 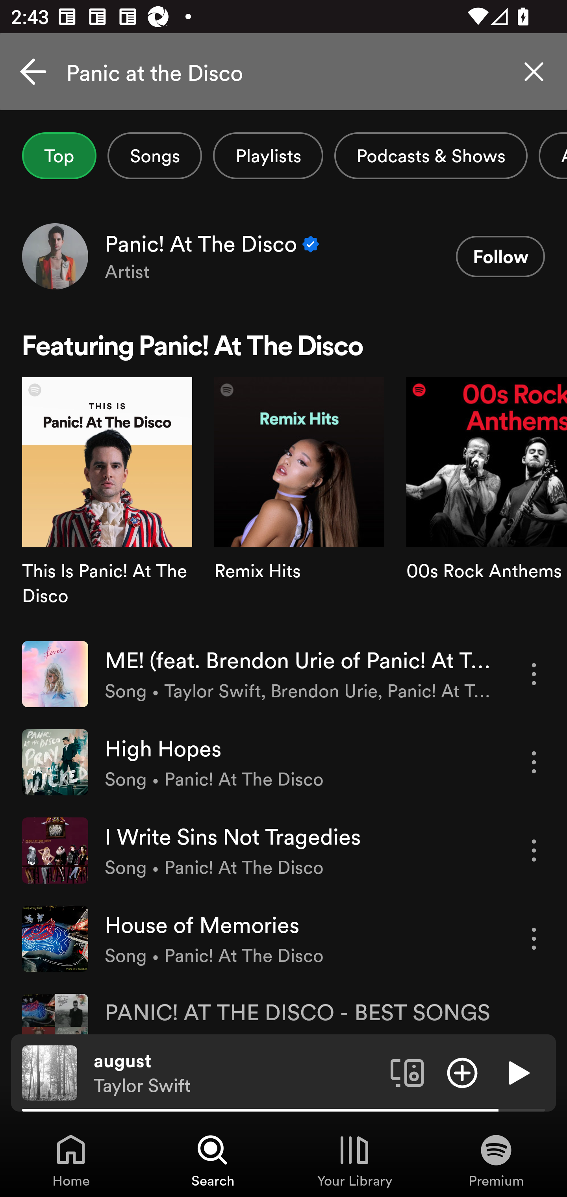 I want to click on PANIC! AT THE DISCO - BEST SONGS Playlist, so click(x=283, y=1008).